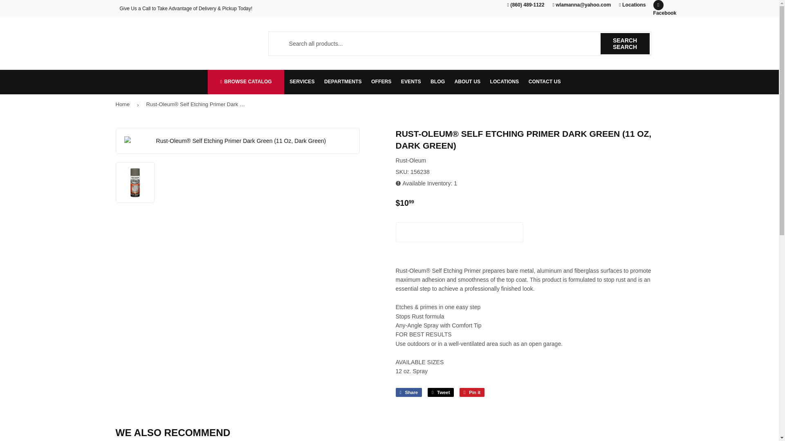  I want to click on Facebook, so click(658, 5).